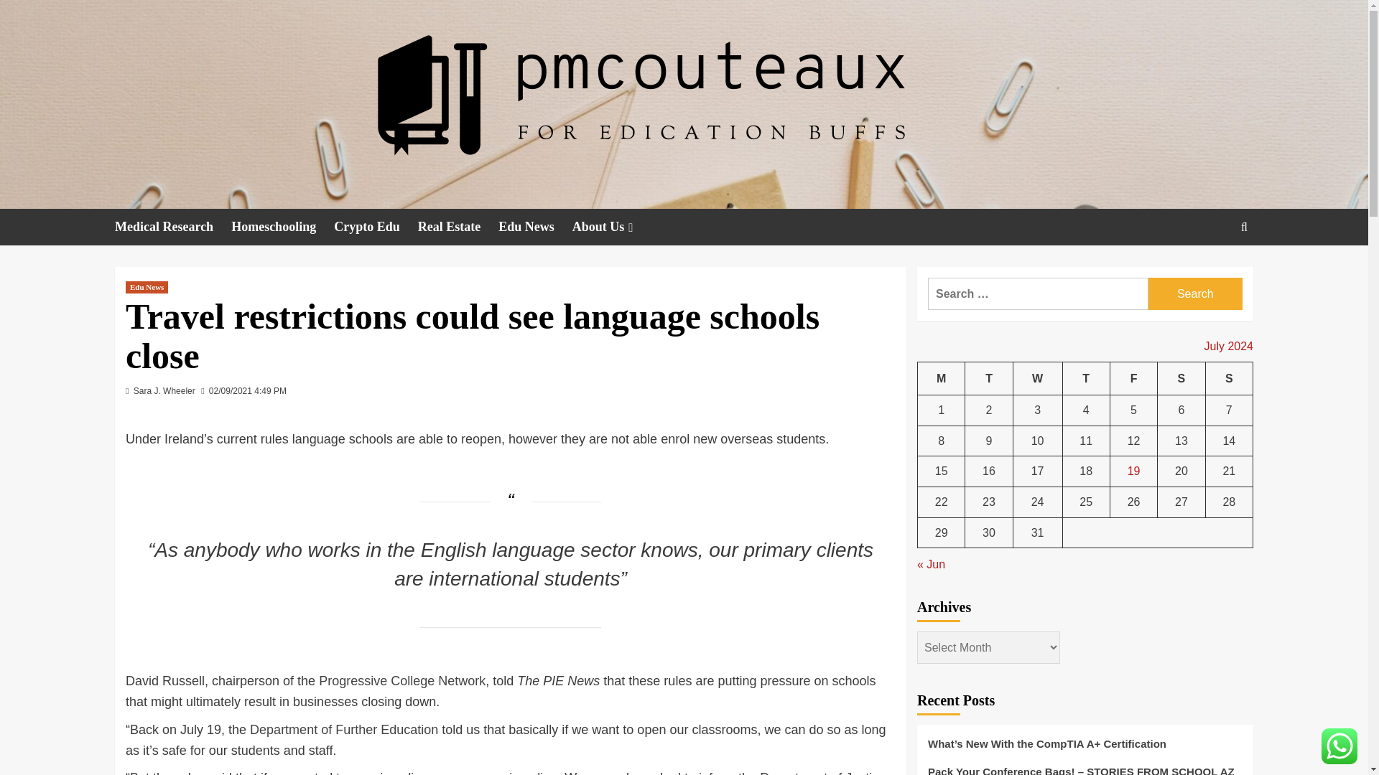  I want to click on Crypto Edu, so click(375, 227).